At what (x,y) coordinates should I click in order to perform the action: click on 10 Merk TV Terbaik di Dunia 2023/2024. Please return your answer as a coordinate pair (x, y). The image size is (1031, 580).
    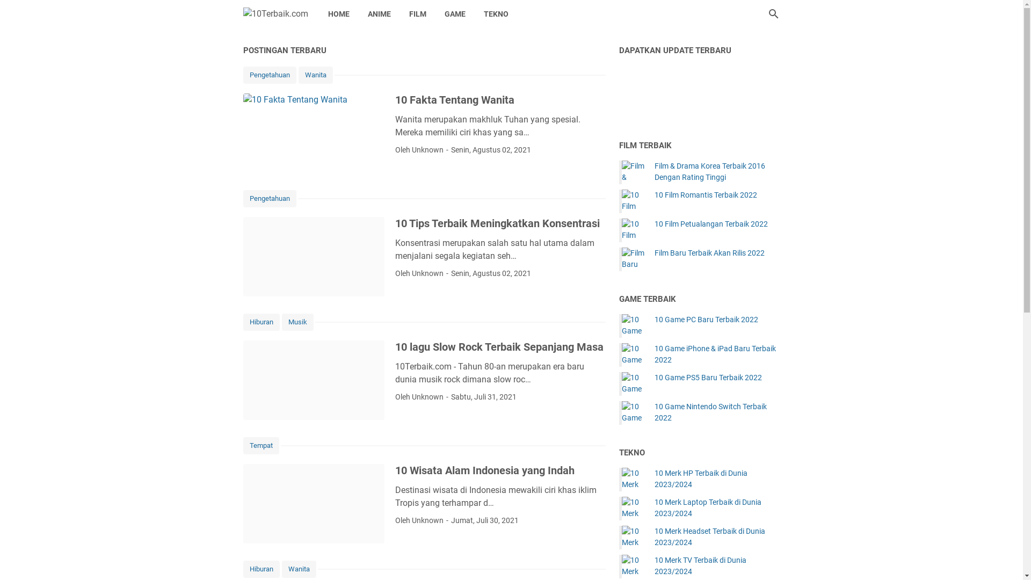
    Looking at the image, I should click on (717, 566).